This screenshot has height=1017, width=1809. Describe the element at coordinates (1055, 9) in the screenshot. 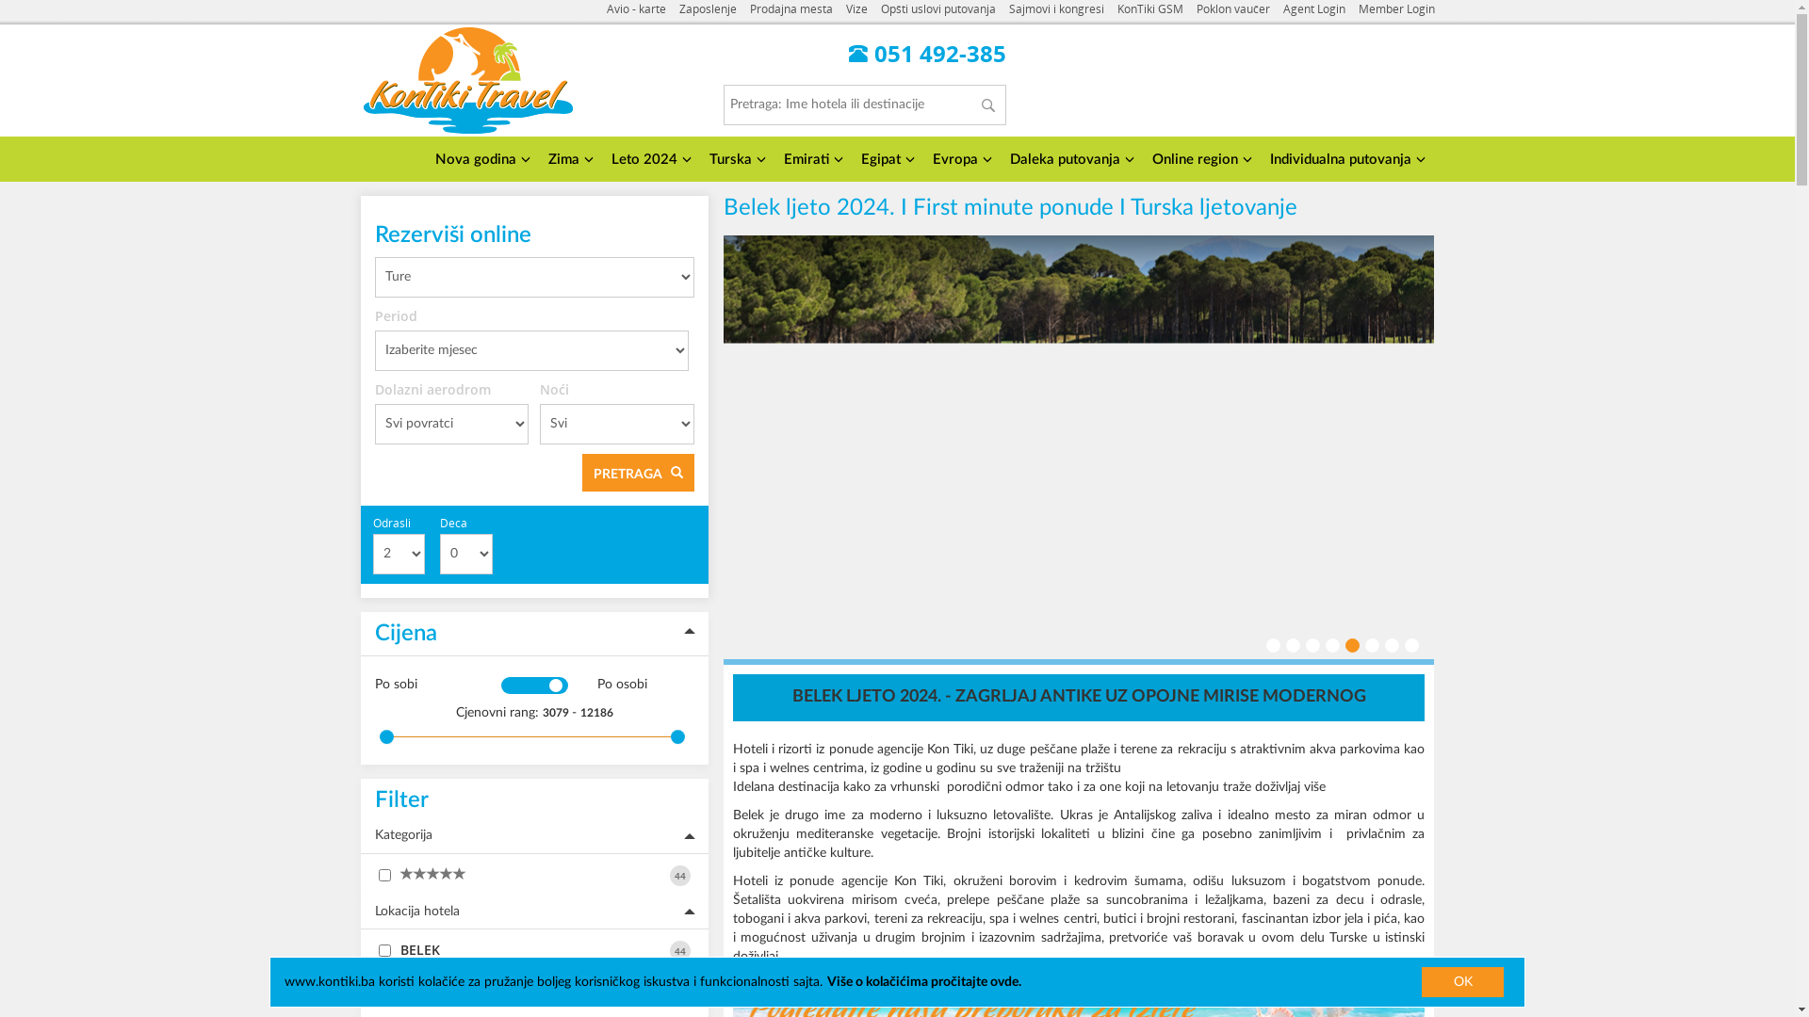

I see `Sajmovi i kongresi` at that location.